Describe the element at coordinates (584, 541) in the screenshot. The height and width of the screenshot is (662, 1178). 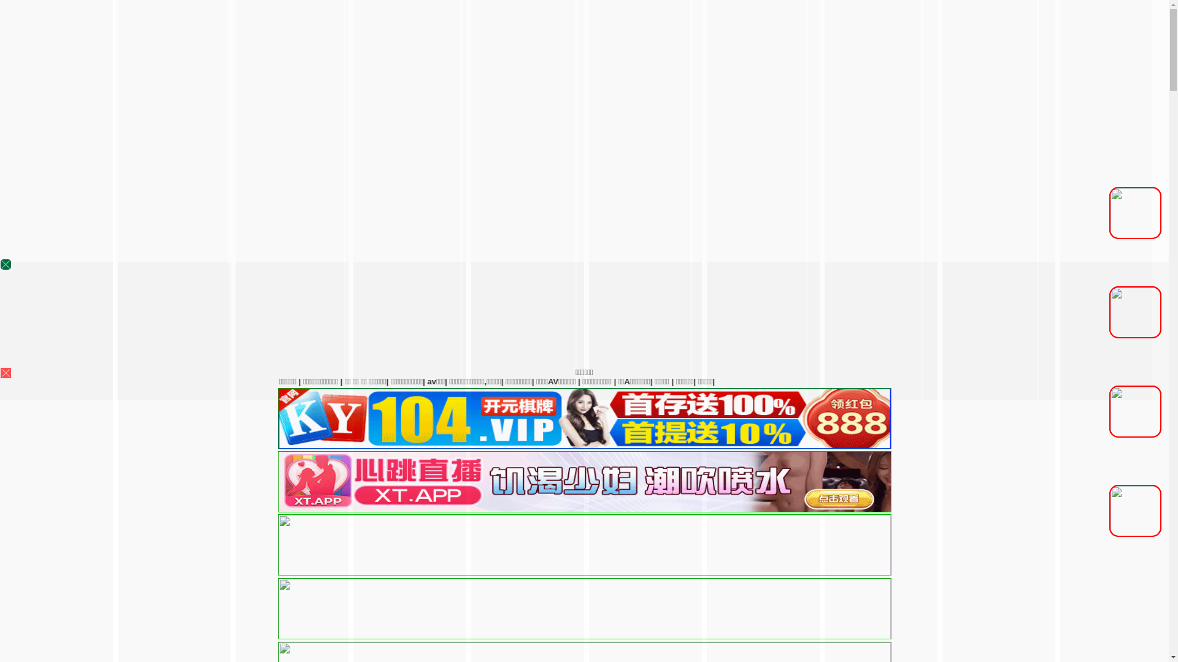
I see `6686` at that location.